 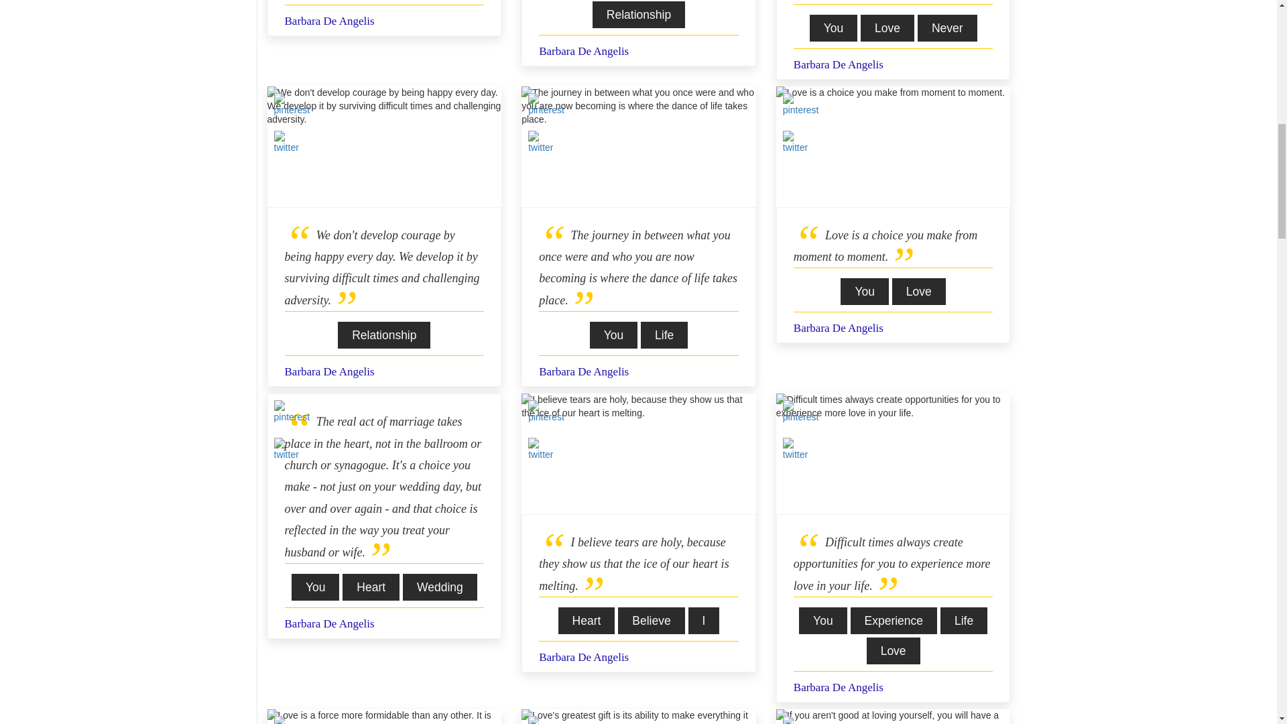 I want to click on You, so click(x=865, y=291).